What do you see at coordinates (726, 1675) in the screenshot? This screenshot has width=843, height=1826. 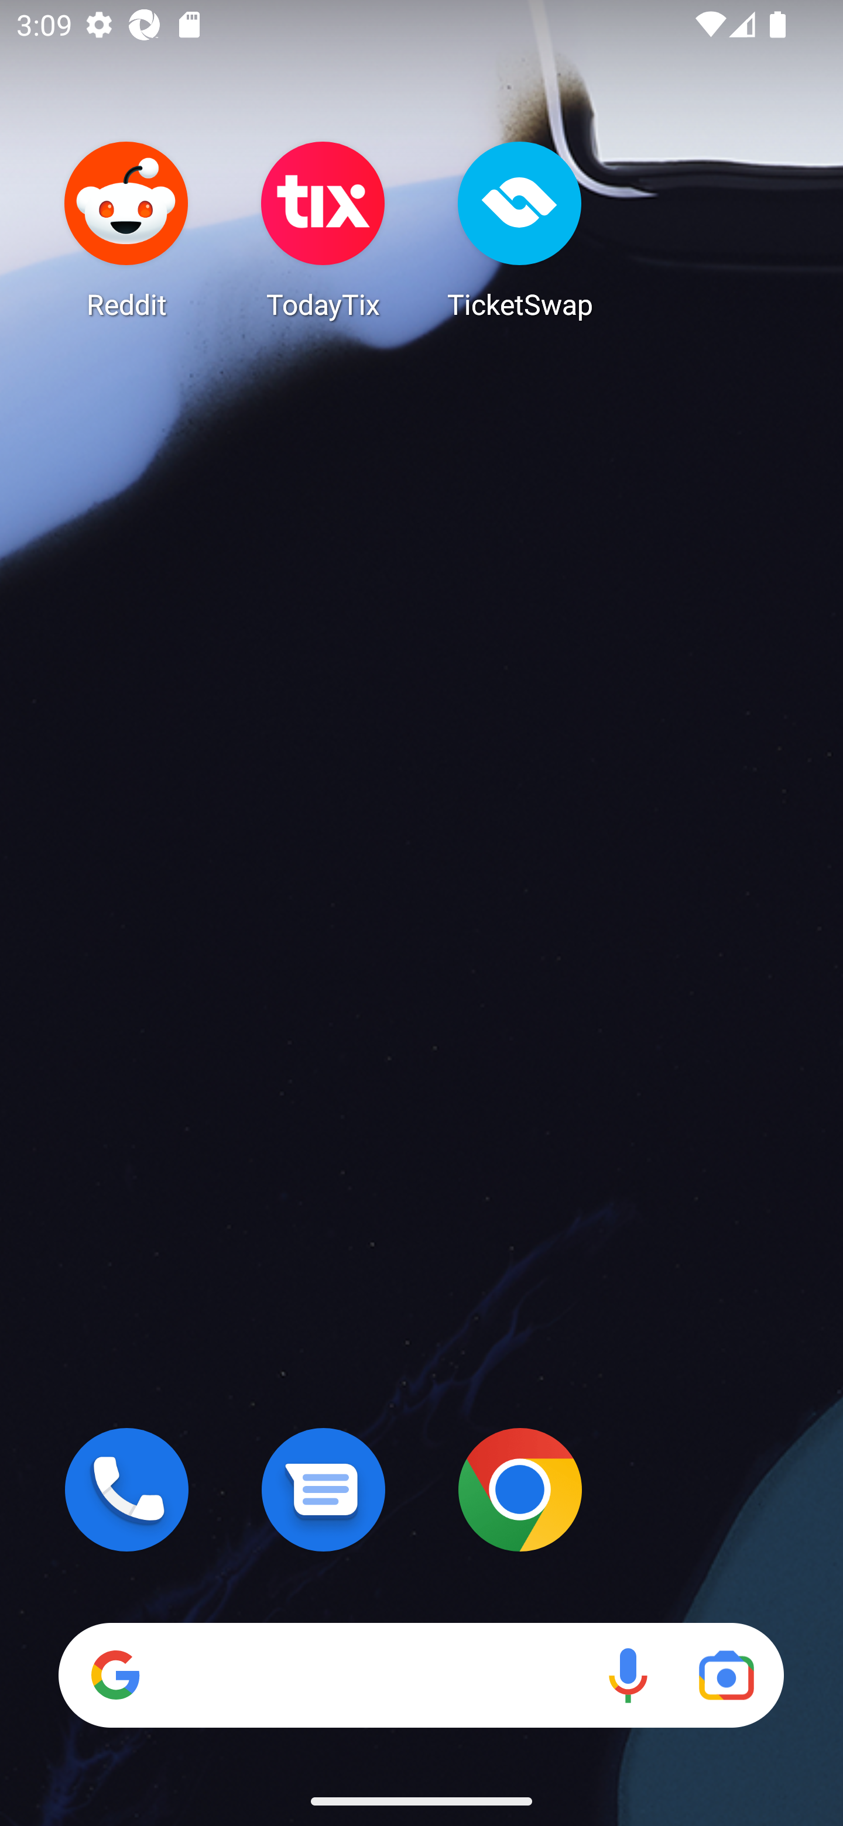 I see `Google Lens` at bounding box center [726, 1675].